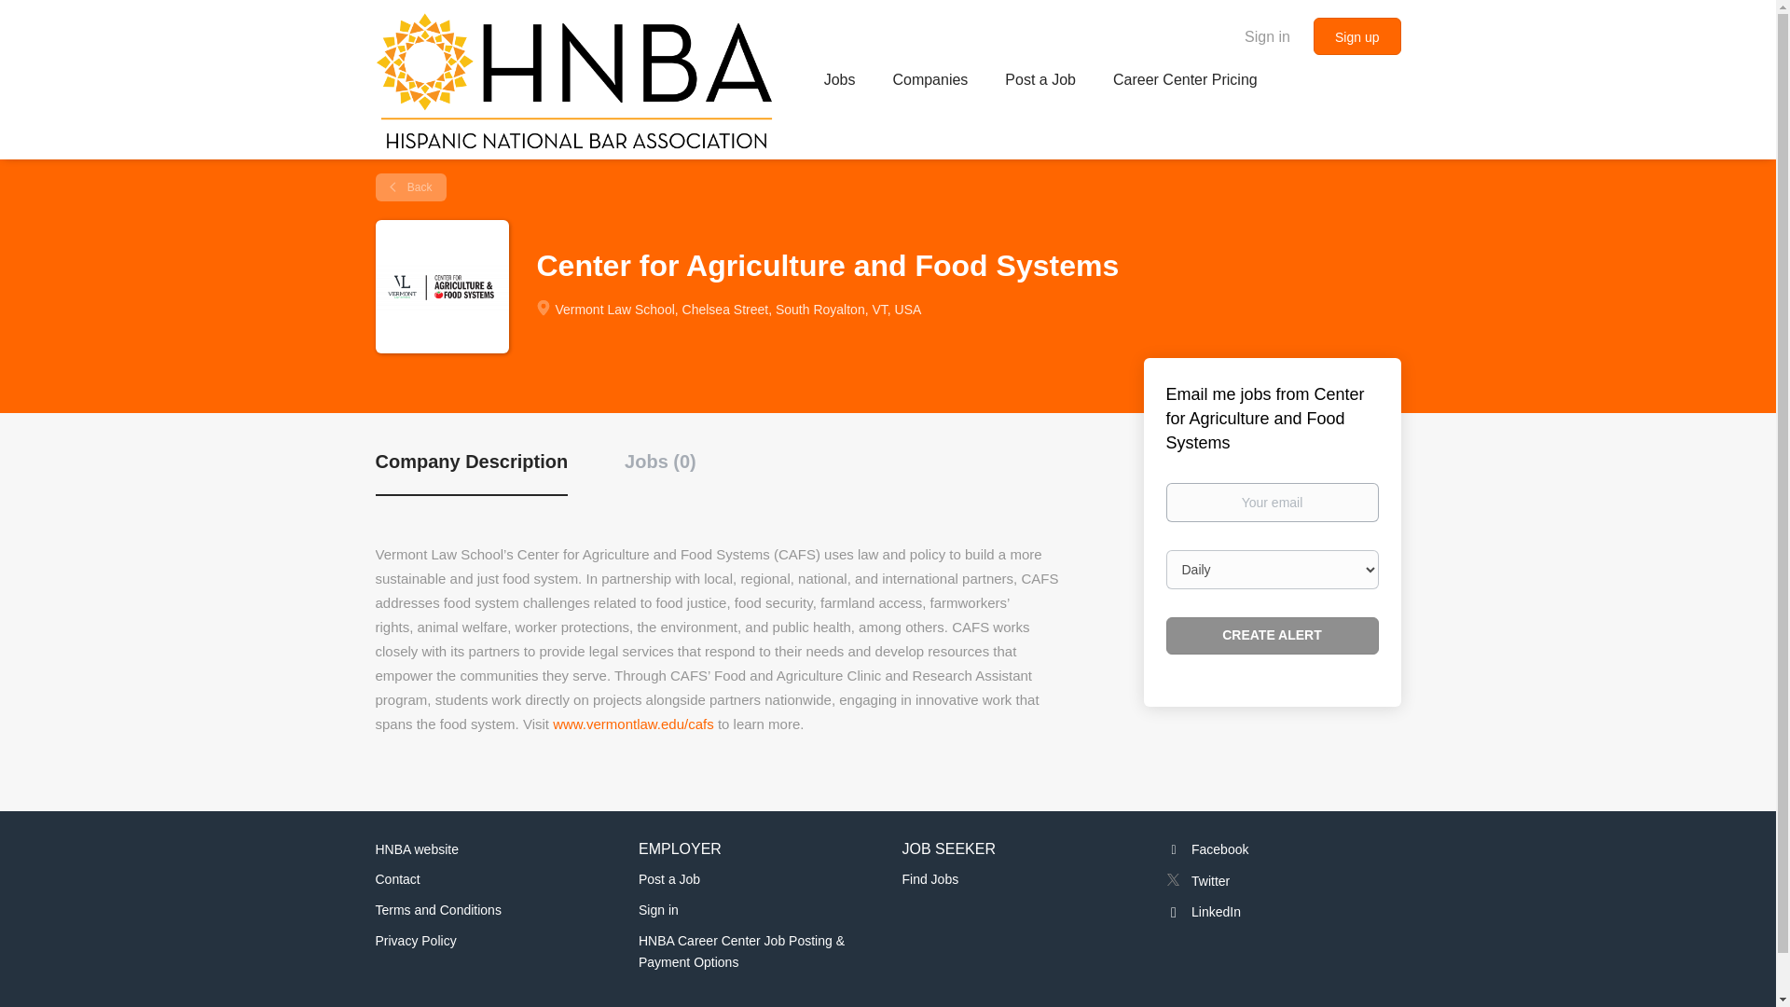 This screenshot has height=1007, width=1790. I want to click on Sign in, so click(658, 909).